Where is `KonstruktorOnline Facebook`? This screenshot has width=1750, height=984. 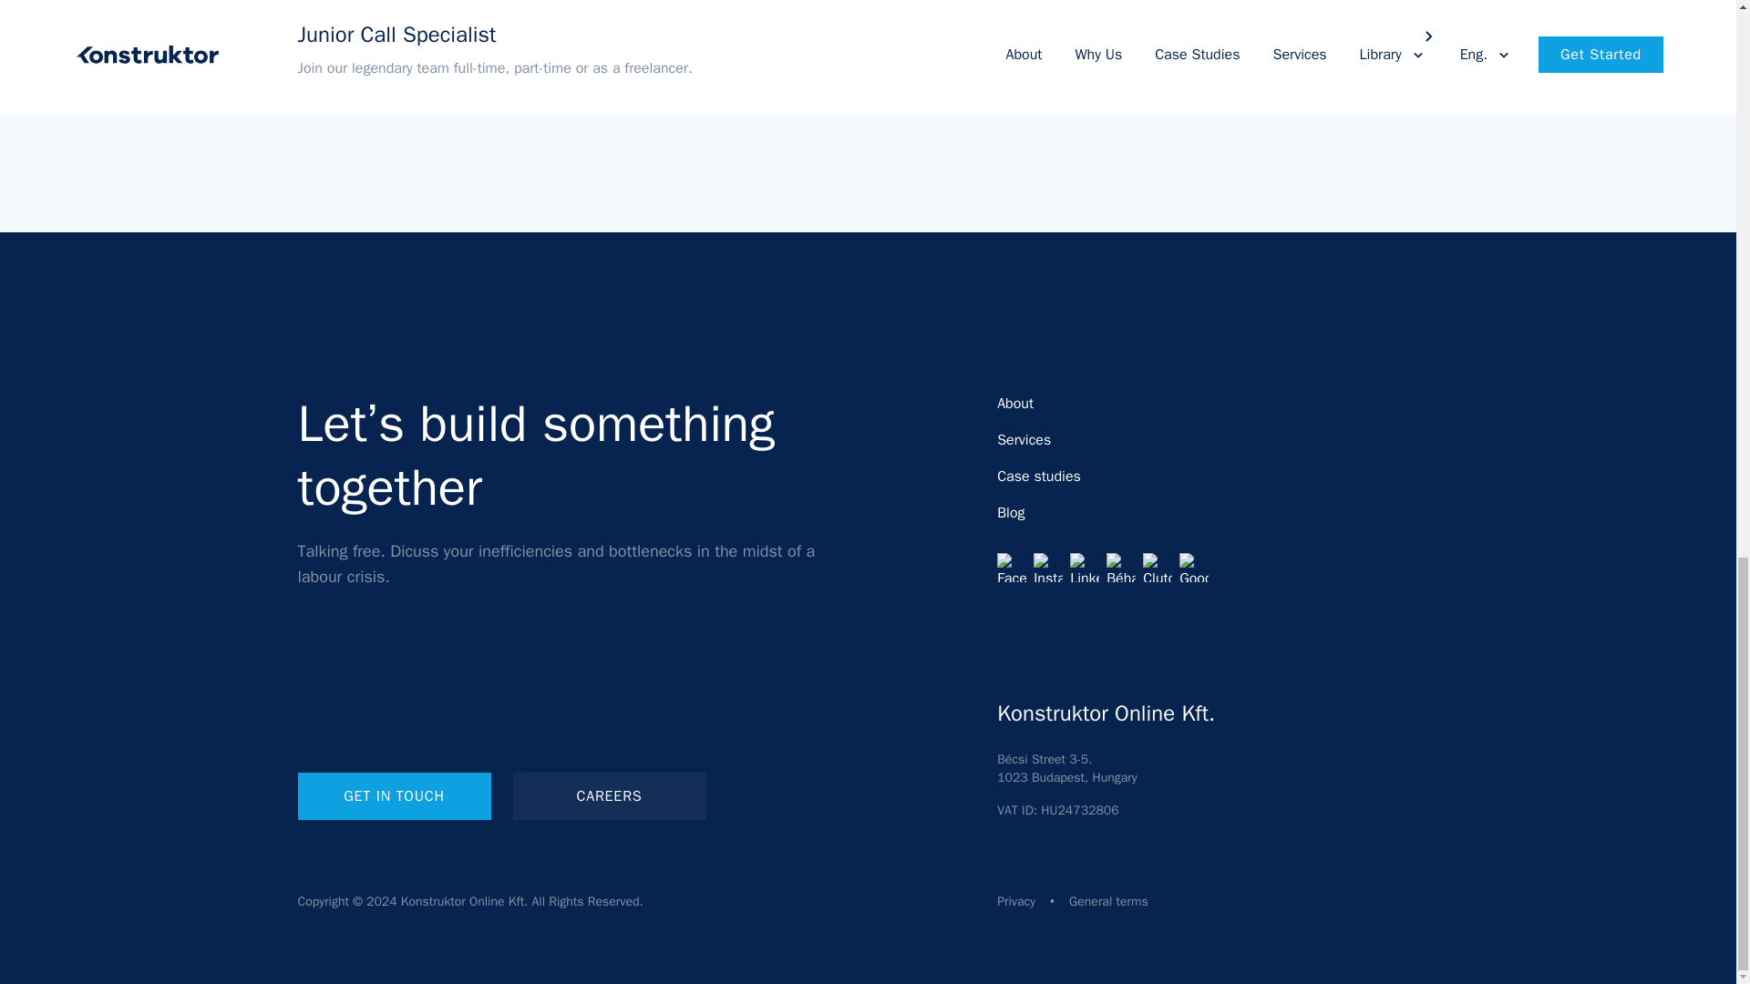 KonstruktorOnline Facebook is located at coordinates (1012, 567).